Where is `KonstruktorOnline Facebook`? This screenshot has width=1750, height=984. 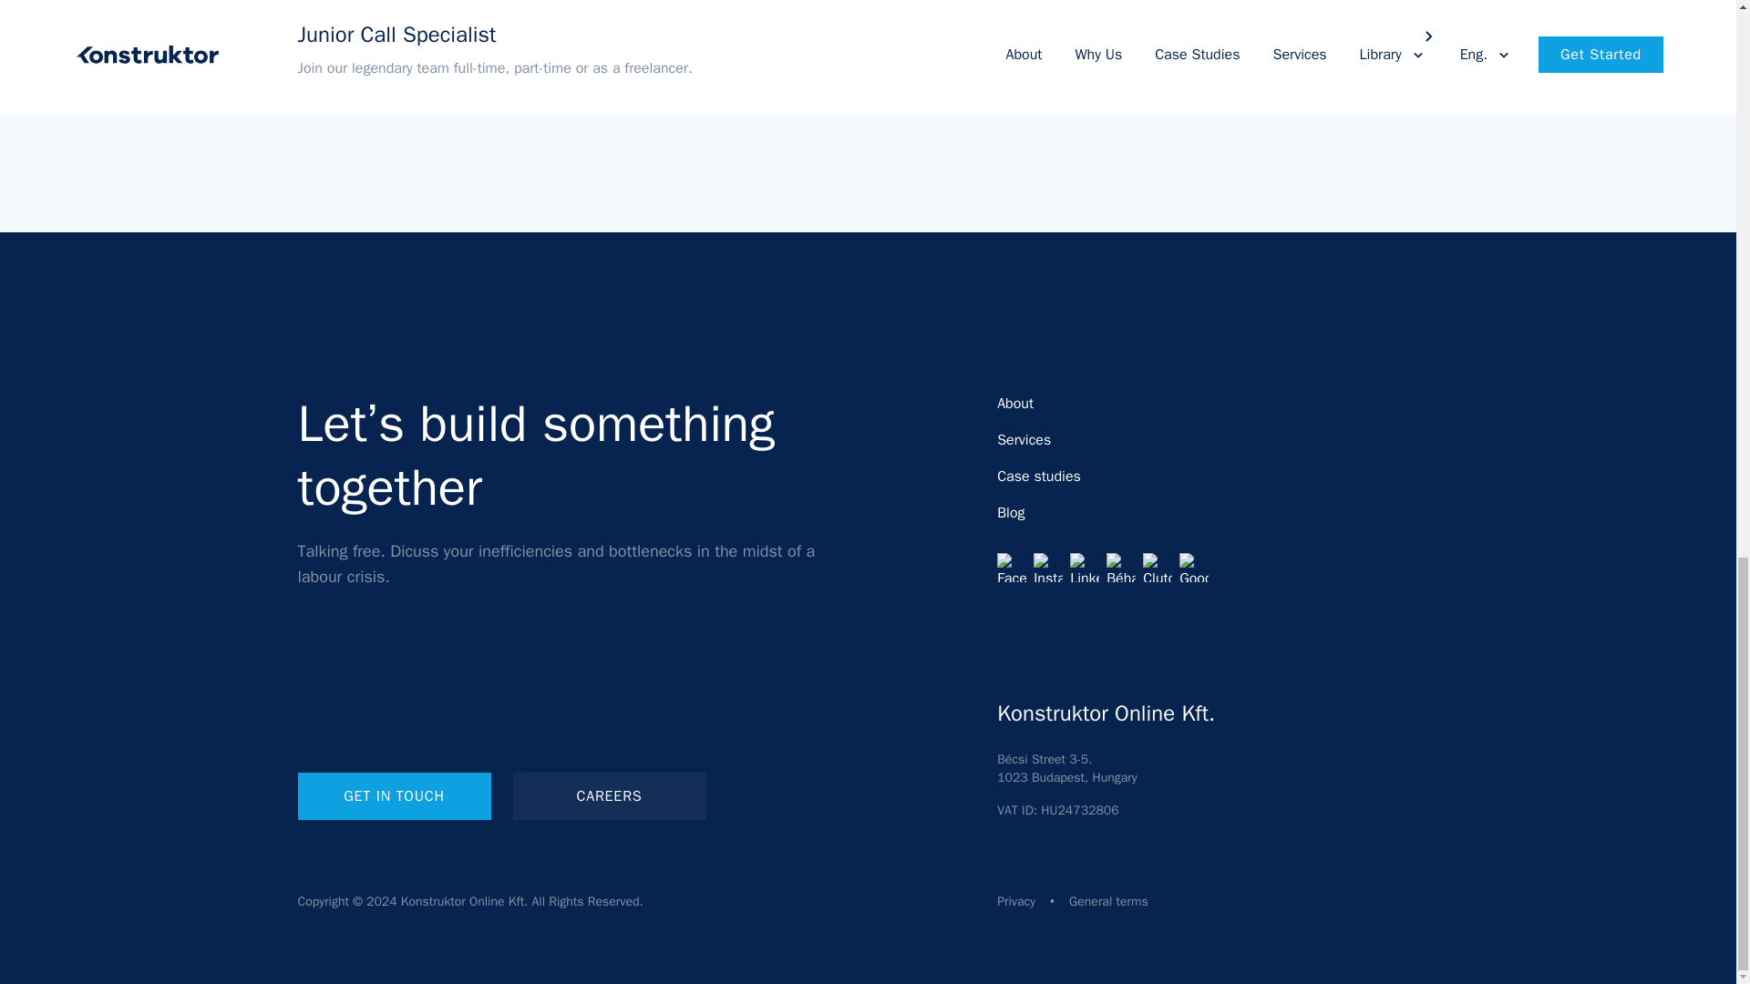 KonstruktorOnline Facebook is located at coordinates (1012, 567).